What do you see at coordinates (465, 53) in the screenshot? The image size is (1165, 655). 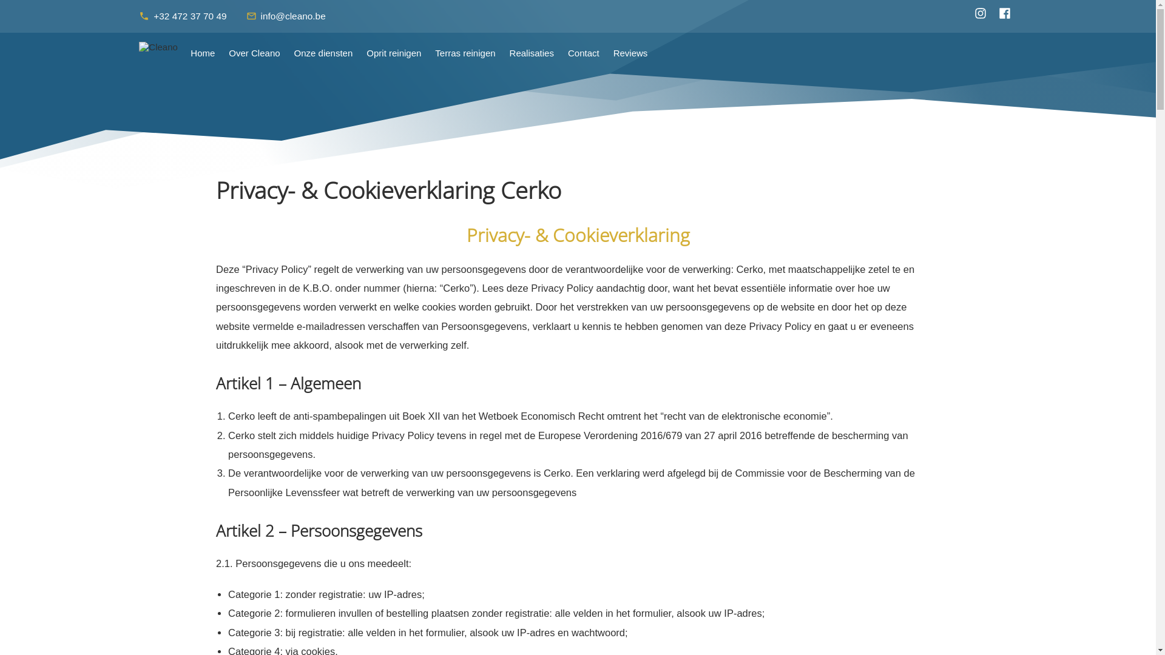 I see `Terras reinigen` at bounding box center [465, 53].